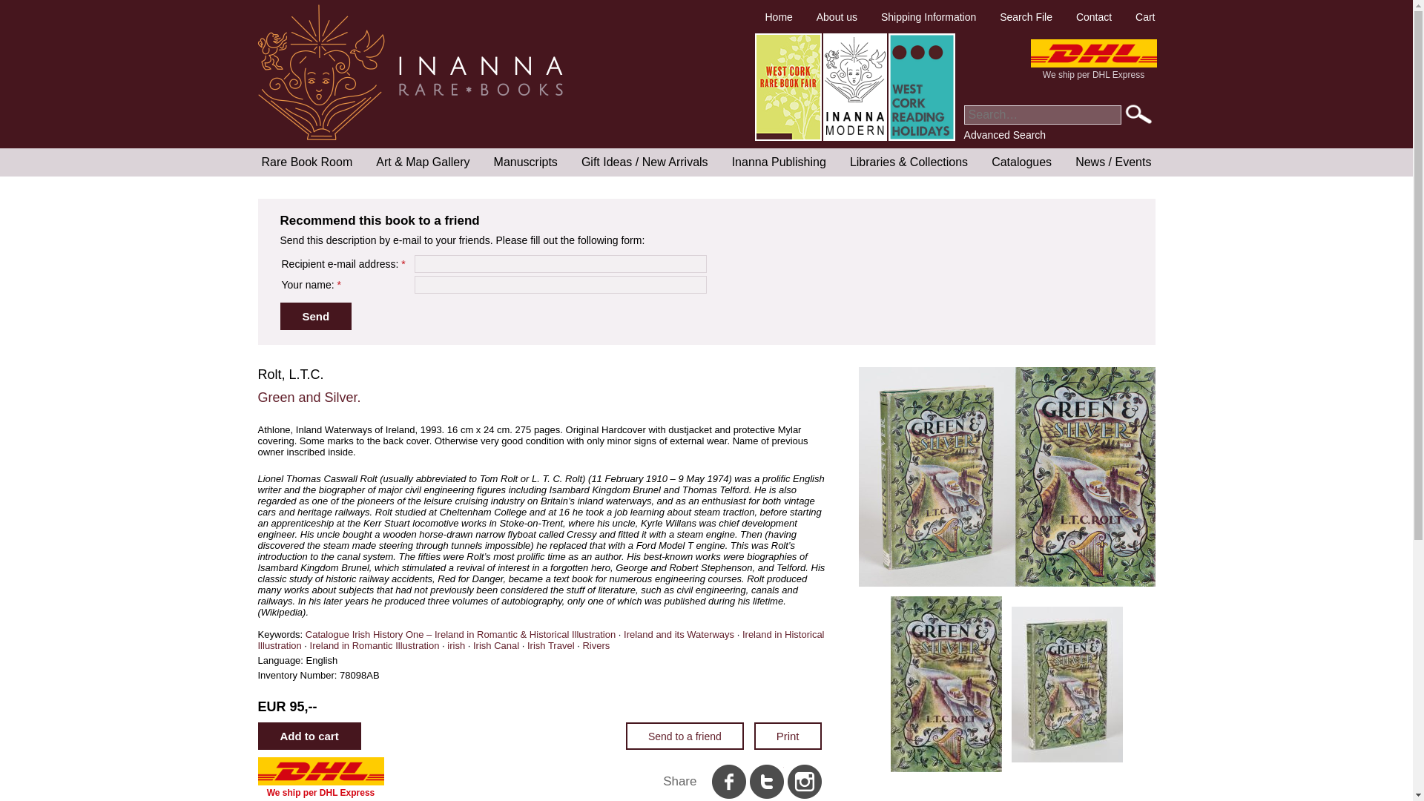 Image resolution: width=1424 pixels, height=801 pixels. What do you see at coordinates (1145, 17) in the screenshot?
I see `Cart` at bounding box center [1145, 17].